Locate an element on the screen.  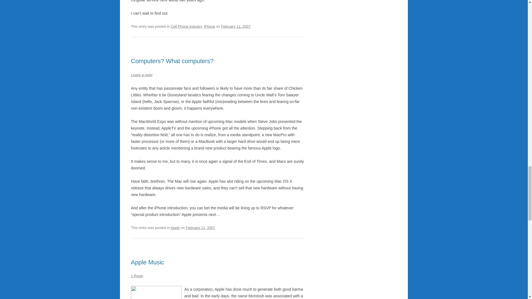
Leave a reply is located at coordinates (141, 75).